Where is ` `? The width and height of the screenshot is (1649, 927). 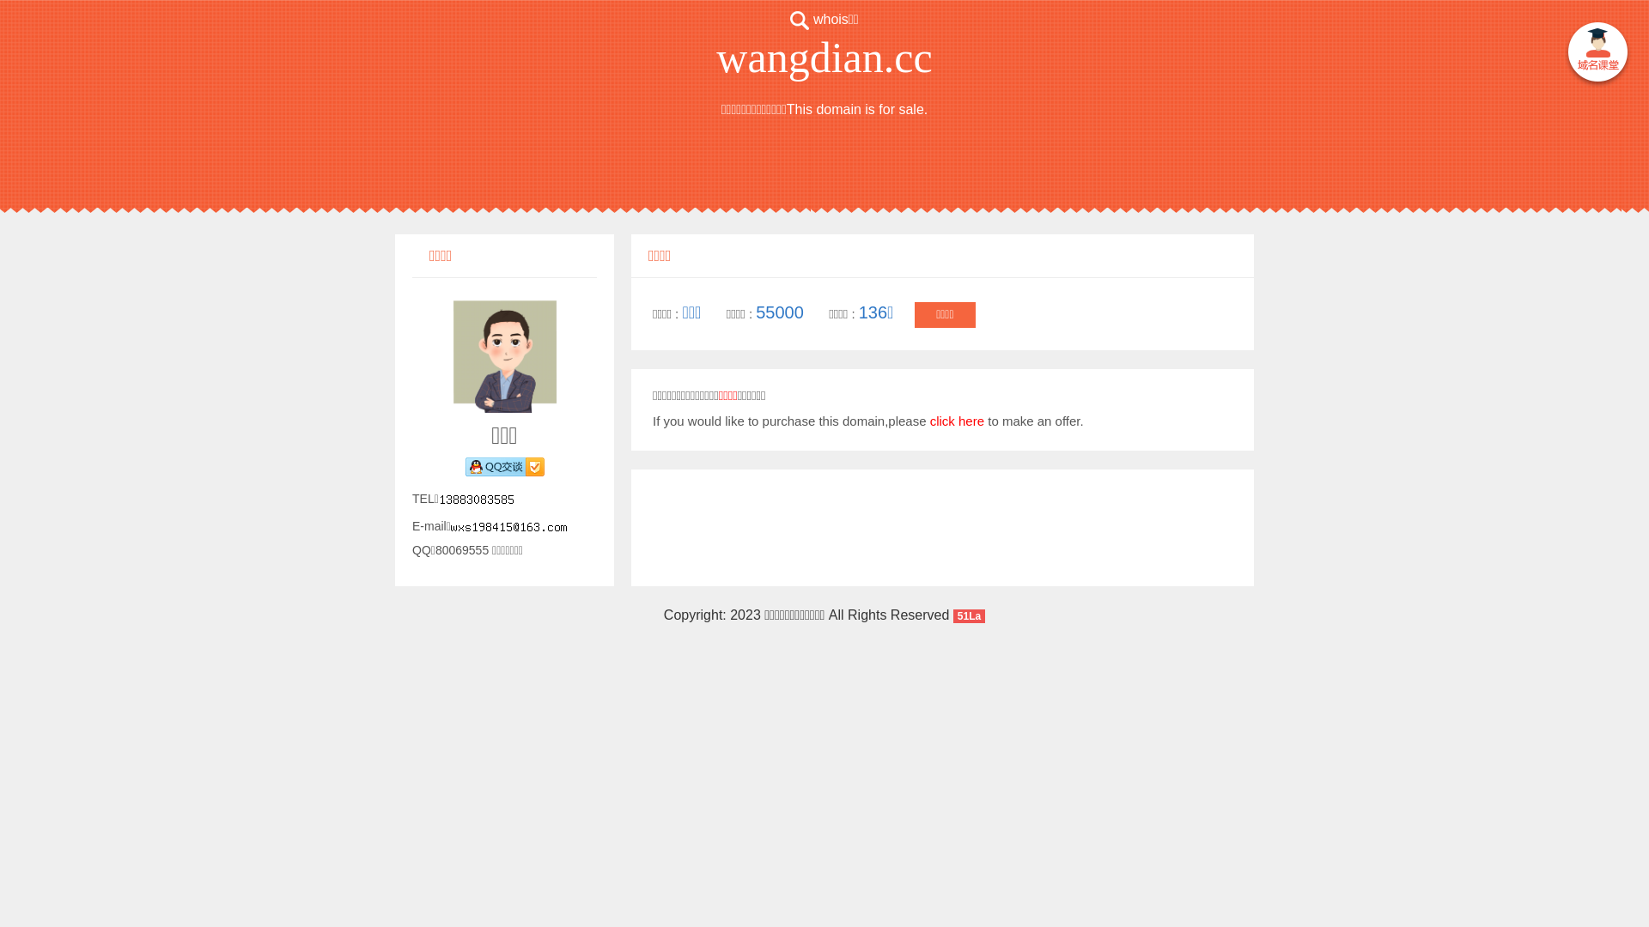   is located at coordinates (1597, 55).